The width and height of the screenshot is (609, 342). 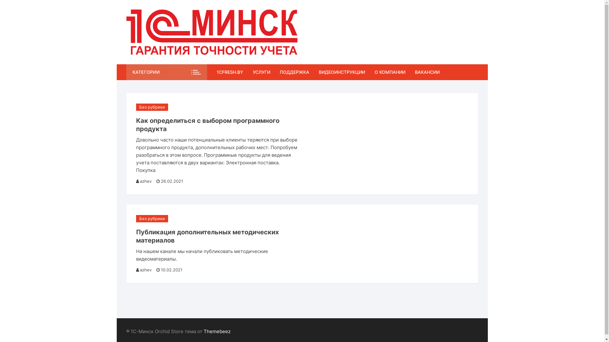 I want to click on azhev, so click(x=146, y=181).